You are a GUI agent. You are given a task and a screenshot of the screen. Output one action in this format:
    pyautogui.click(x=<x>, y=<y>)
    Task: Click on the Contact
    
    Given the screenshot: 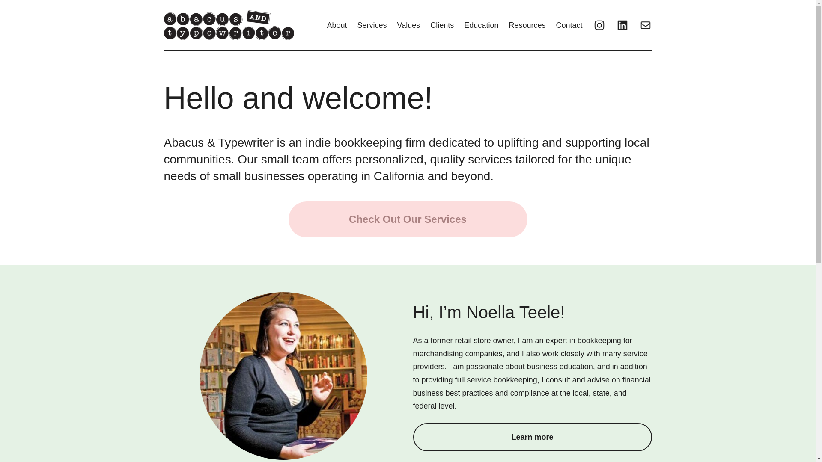 What is the action you would take?
    pyautogui.click(x=569, y=25)
    